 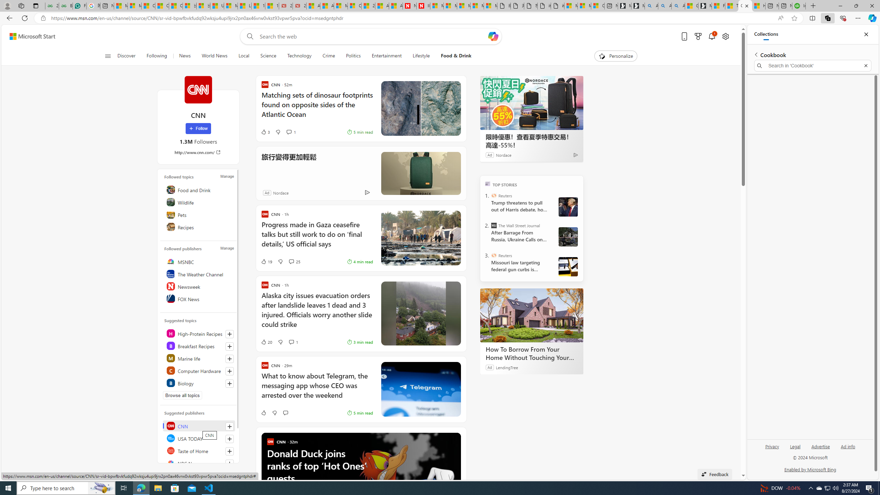 What do you see at coordinates (494, 255) in the screenshot?
I see `Reuters` at bounding box center [494, 255].